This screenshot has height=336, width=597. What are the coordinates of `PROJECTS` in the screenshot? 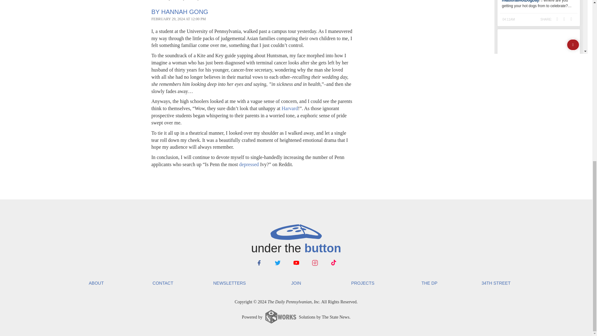 It's located at (363, 283).